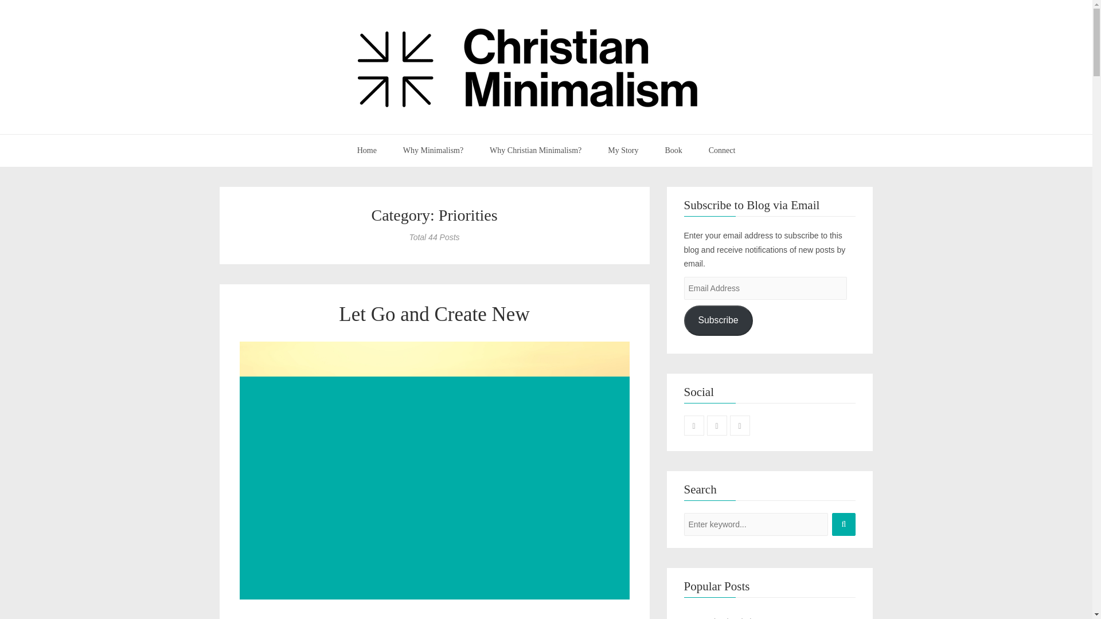 The width and height of the screenshot is (1101, 619). I want to click on Why Minimalism?, so click(433, 150).